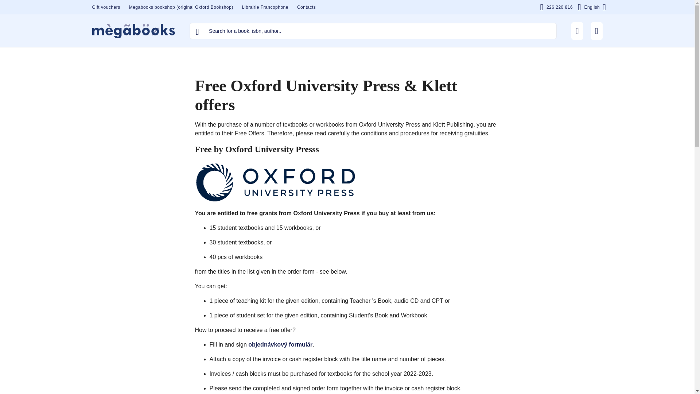 This screenshot has width=700, height=394. Describe the element at coordinates (275, 182) in the screenshot. I see `Oxford University Press` at that location.